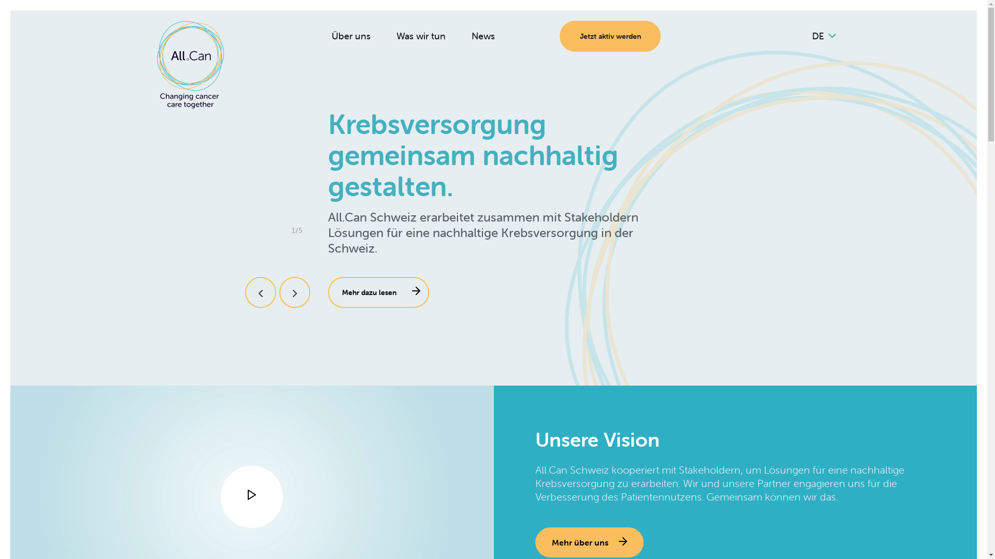  I want to click on DE, so click(823, 36).